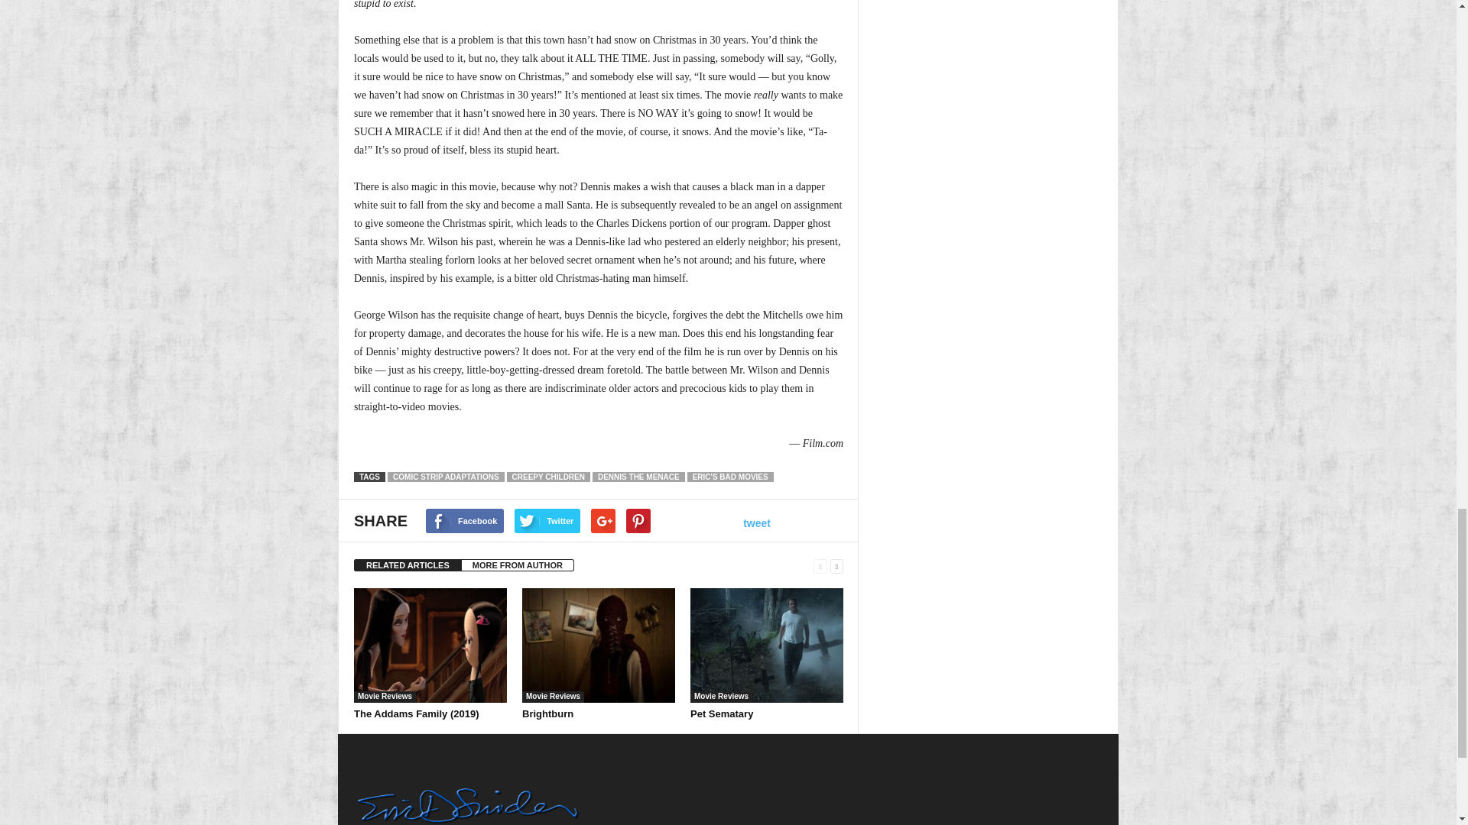 Image resolution: width=1468 pixels, height=825 pixels. Describe the element at coordinates (766, 645) in the screenshot. I see `Pet Sematary` at that location.